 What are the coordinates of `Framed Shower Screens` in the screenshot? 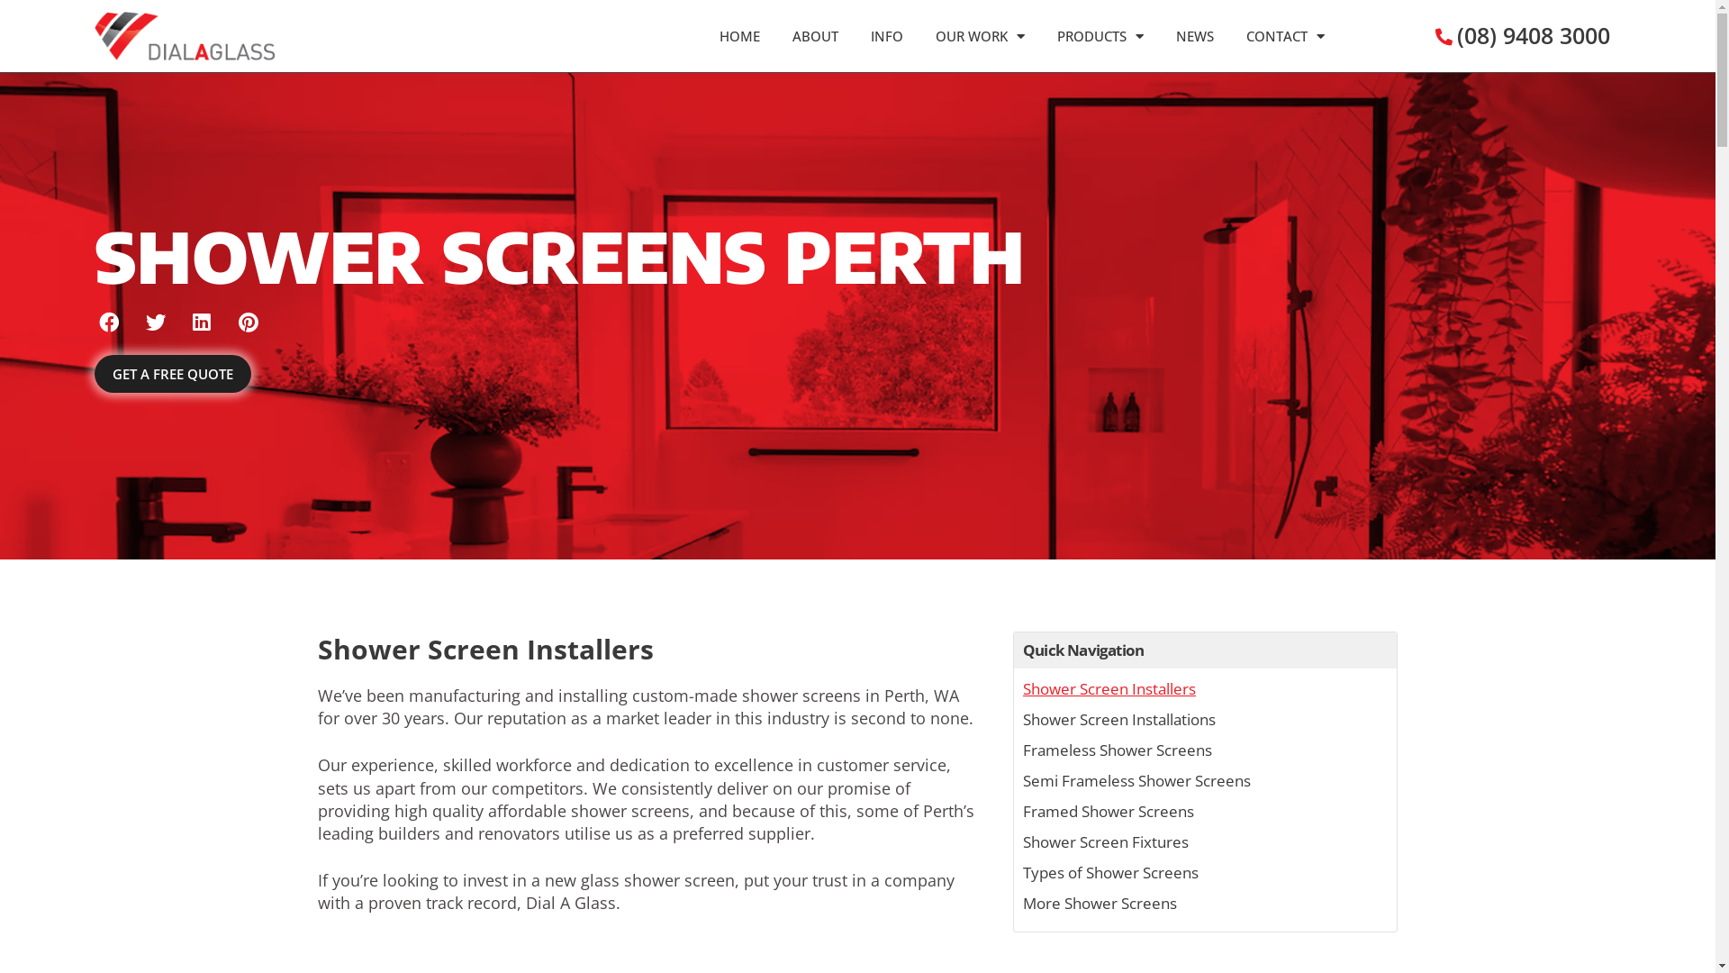 It's located at (1109, 812).